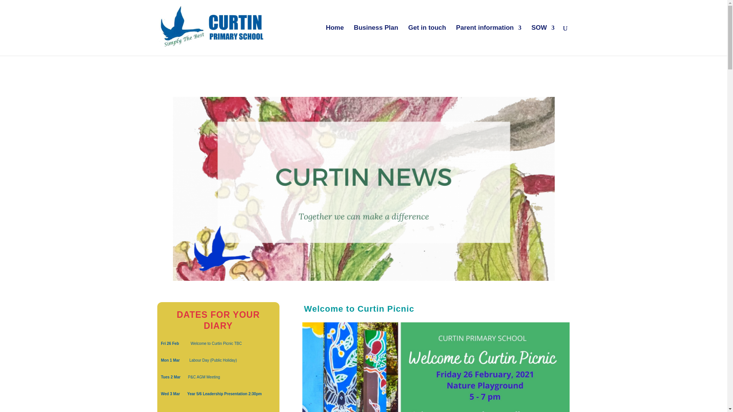  Describe the element at coordinates (376, 40) in the screenshot. I see `Business Plan` at that location.